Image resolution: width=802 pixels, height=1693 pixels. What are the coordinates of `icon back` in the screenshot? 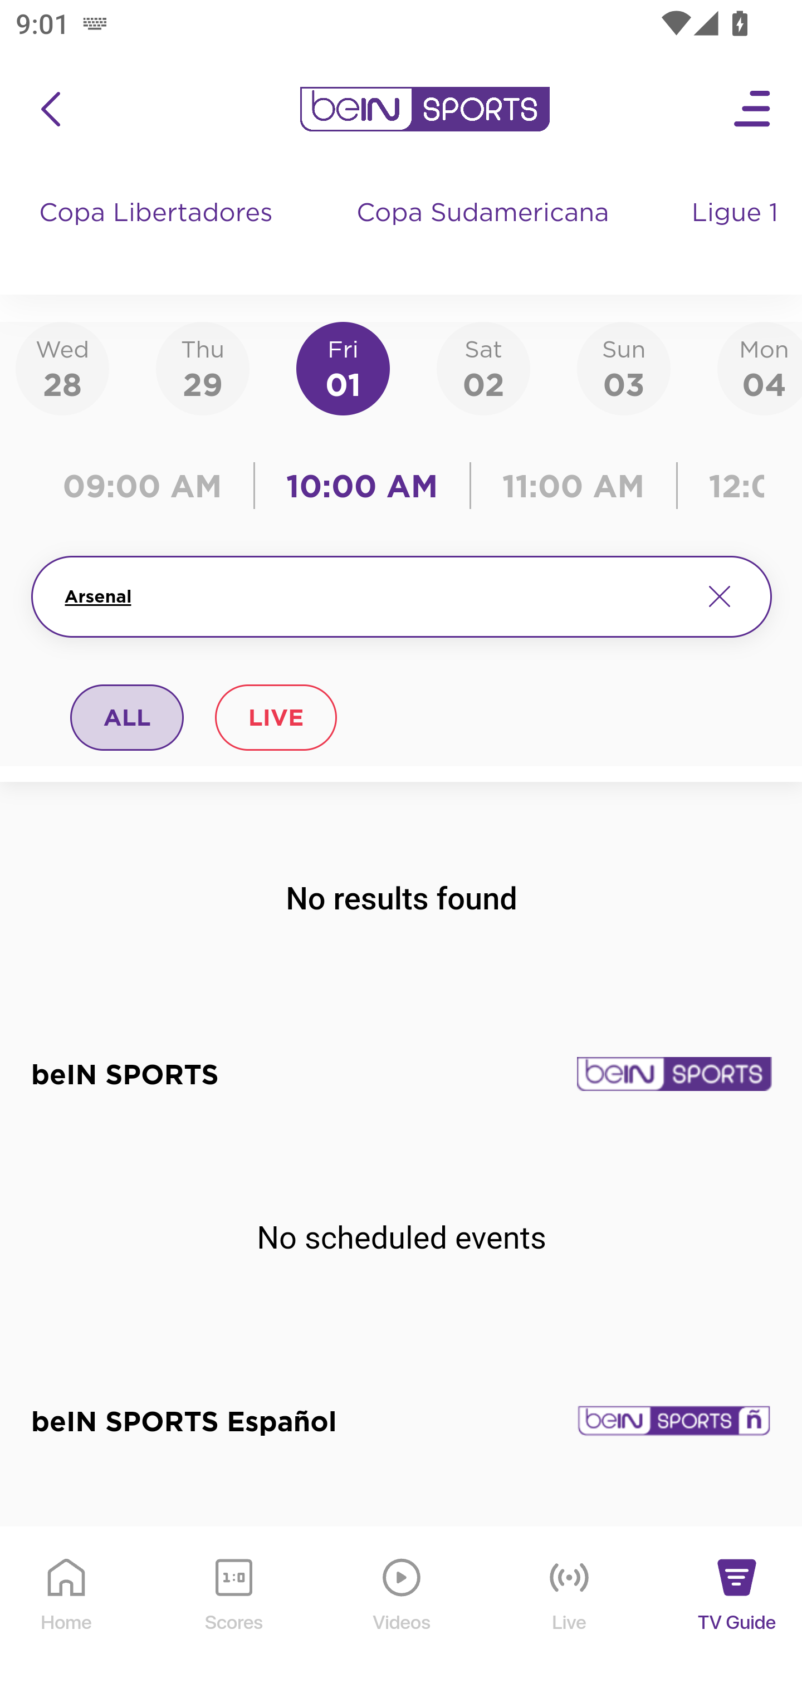 It's located at (50, 109).